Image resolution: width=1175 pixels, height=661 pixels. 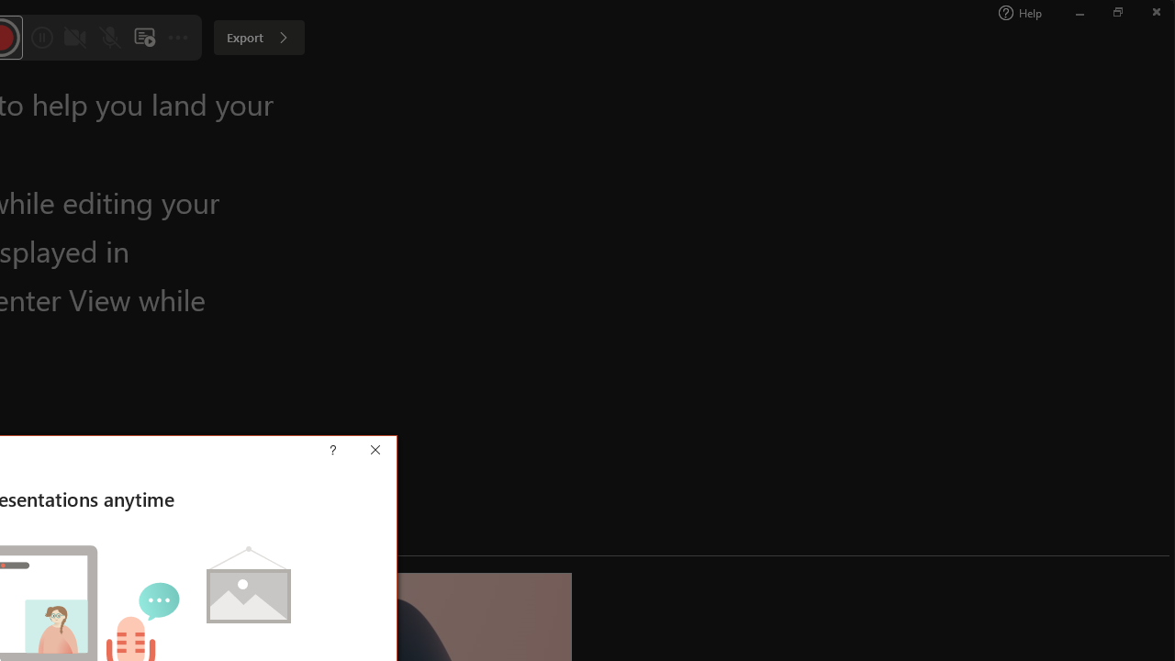 What do you see at coordinates (755, 92) in the screenshot?
I see `AutomationID: ThemeVariantsGallery` at bounding box center [755, 92].